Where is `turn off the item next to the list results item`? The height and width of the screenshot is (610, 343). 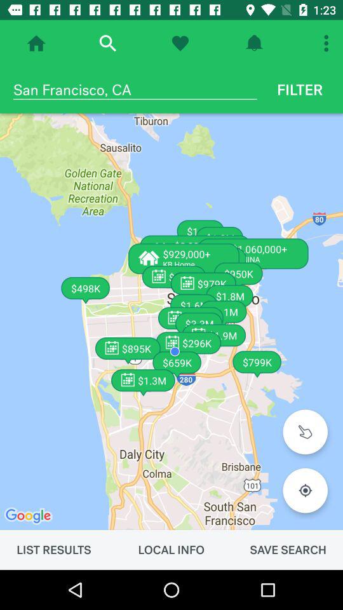 turn off the item next to the list results item is located at coordinates (171, 550).